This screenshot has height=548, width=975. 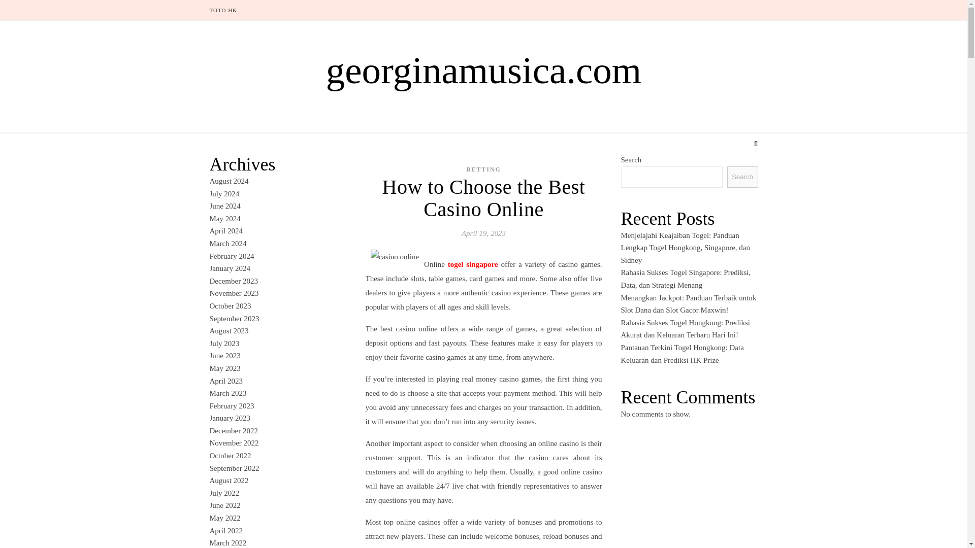 What do you see at coordinates (227, 244) in the screenshot?
I see `March 2024` at bounding box center [227, 244].